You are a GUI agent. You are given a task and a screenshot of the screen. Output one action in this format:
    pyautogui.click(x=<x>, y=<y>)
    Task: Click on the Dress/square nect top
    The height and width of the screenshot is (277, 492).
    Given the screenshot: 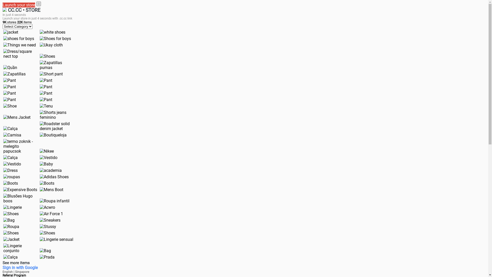 What is the action you would take?
    pyautogui.click(x=20, y=54)
    